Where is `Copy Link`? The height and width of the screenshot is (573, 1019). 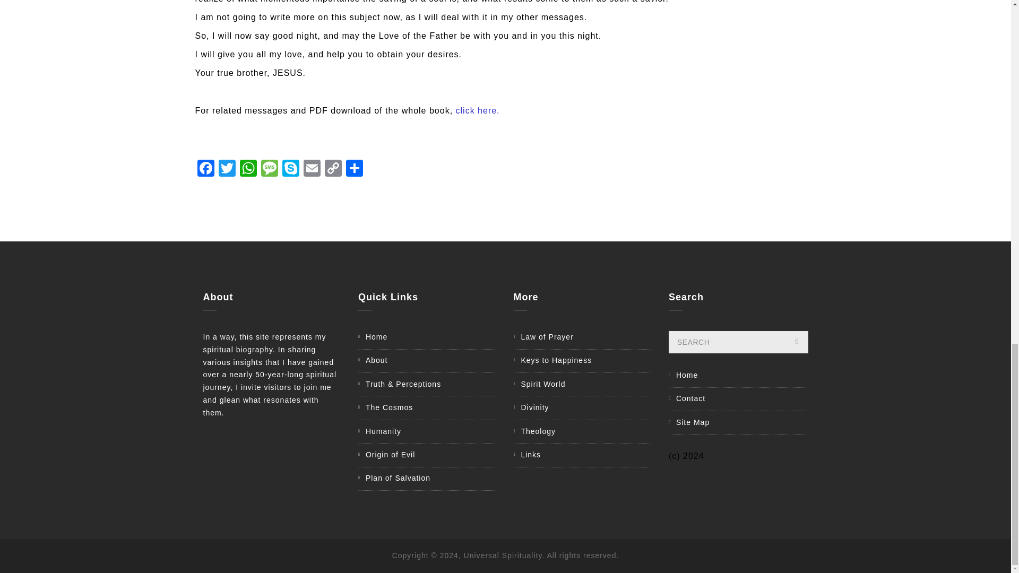 Copy Link is located at coordinates (333, 170).